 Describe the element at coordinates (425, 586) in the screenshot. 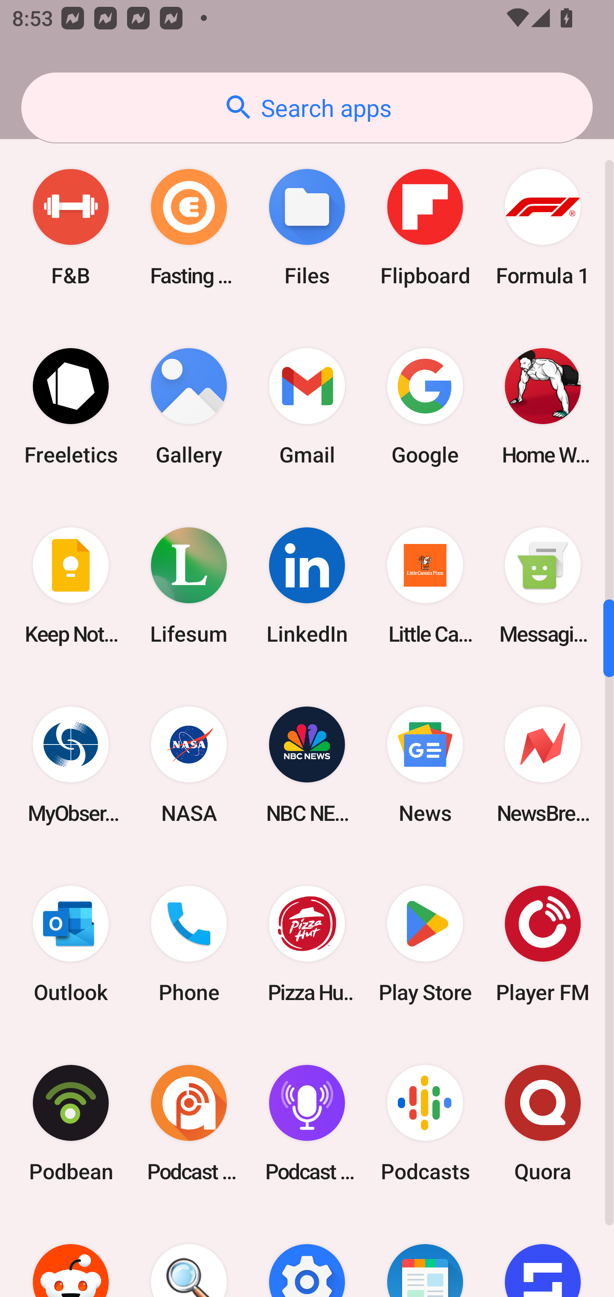

I see `Little Caesars Pizza` at that location.